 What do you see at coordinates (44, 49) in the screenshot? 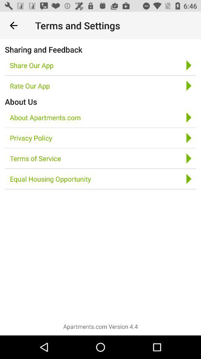
I see `turn off icon above share our app` at bounding box center [44, 49].